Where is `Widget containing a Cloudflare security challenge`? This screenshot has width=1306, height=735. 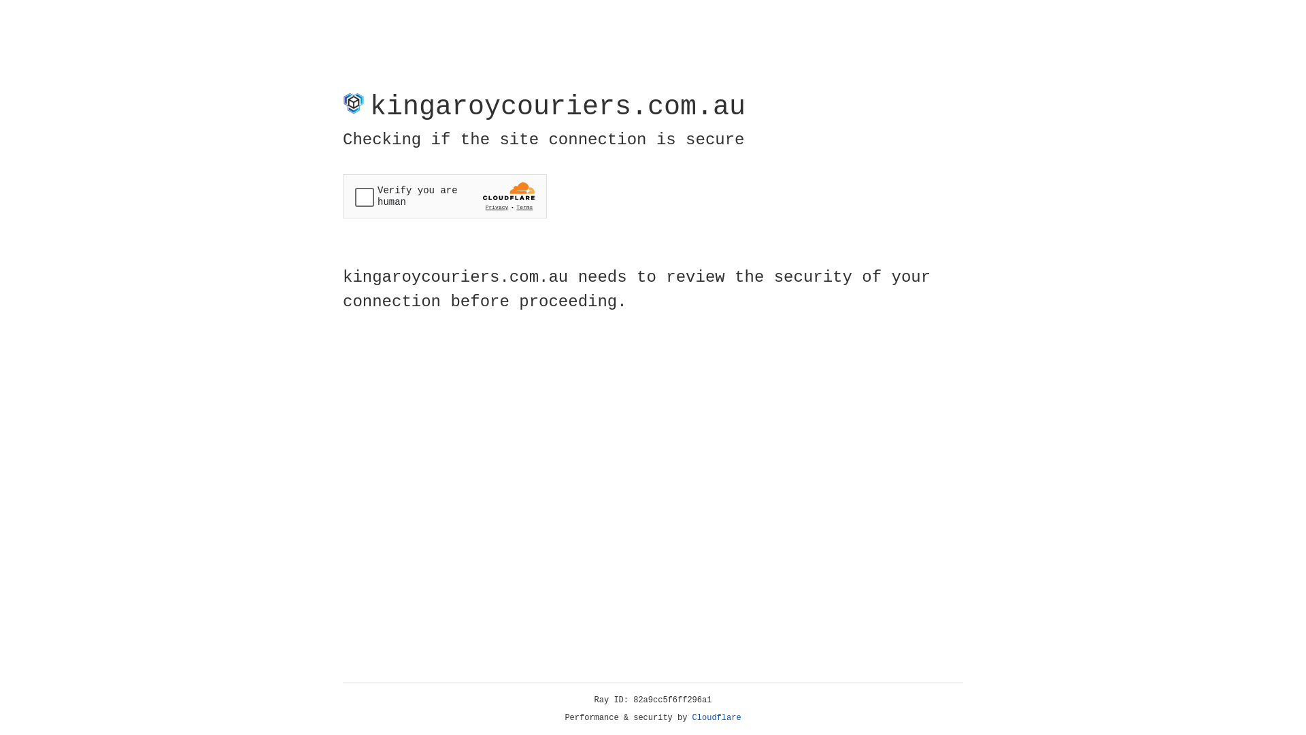
Widget containing a Cloudflare security challenge is located at coordinates (445, 196).